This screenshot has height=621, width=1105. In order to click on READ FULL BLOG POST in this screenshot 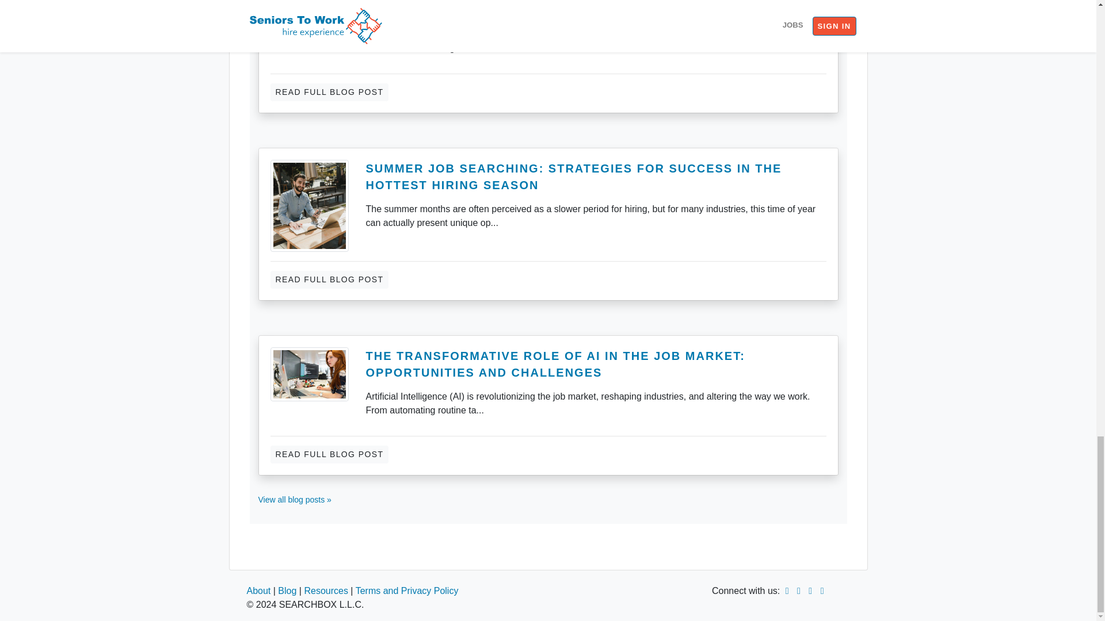, I will do `click(329, 454)`.